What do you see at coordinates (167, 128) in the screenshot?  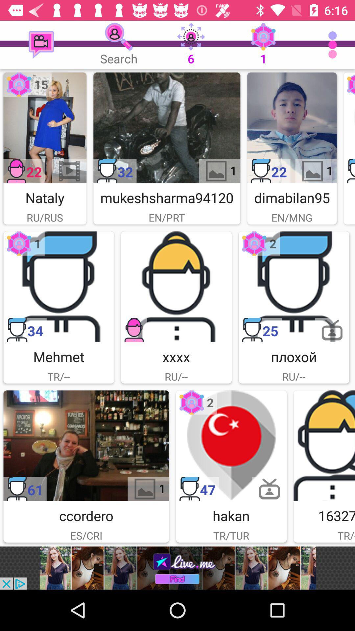 I see `show user profile` at bounding box center [167, 128].